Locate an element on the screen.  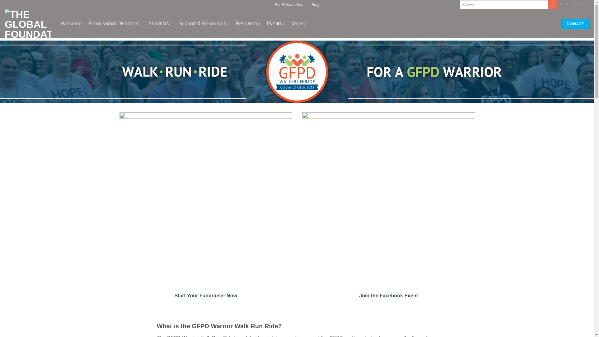
The Global Foundation for Peroxisomal Disorders is located at coordinates (28, 24).